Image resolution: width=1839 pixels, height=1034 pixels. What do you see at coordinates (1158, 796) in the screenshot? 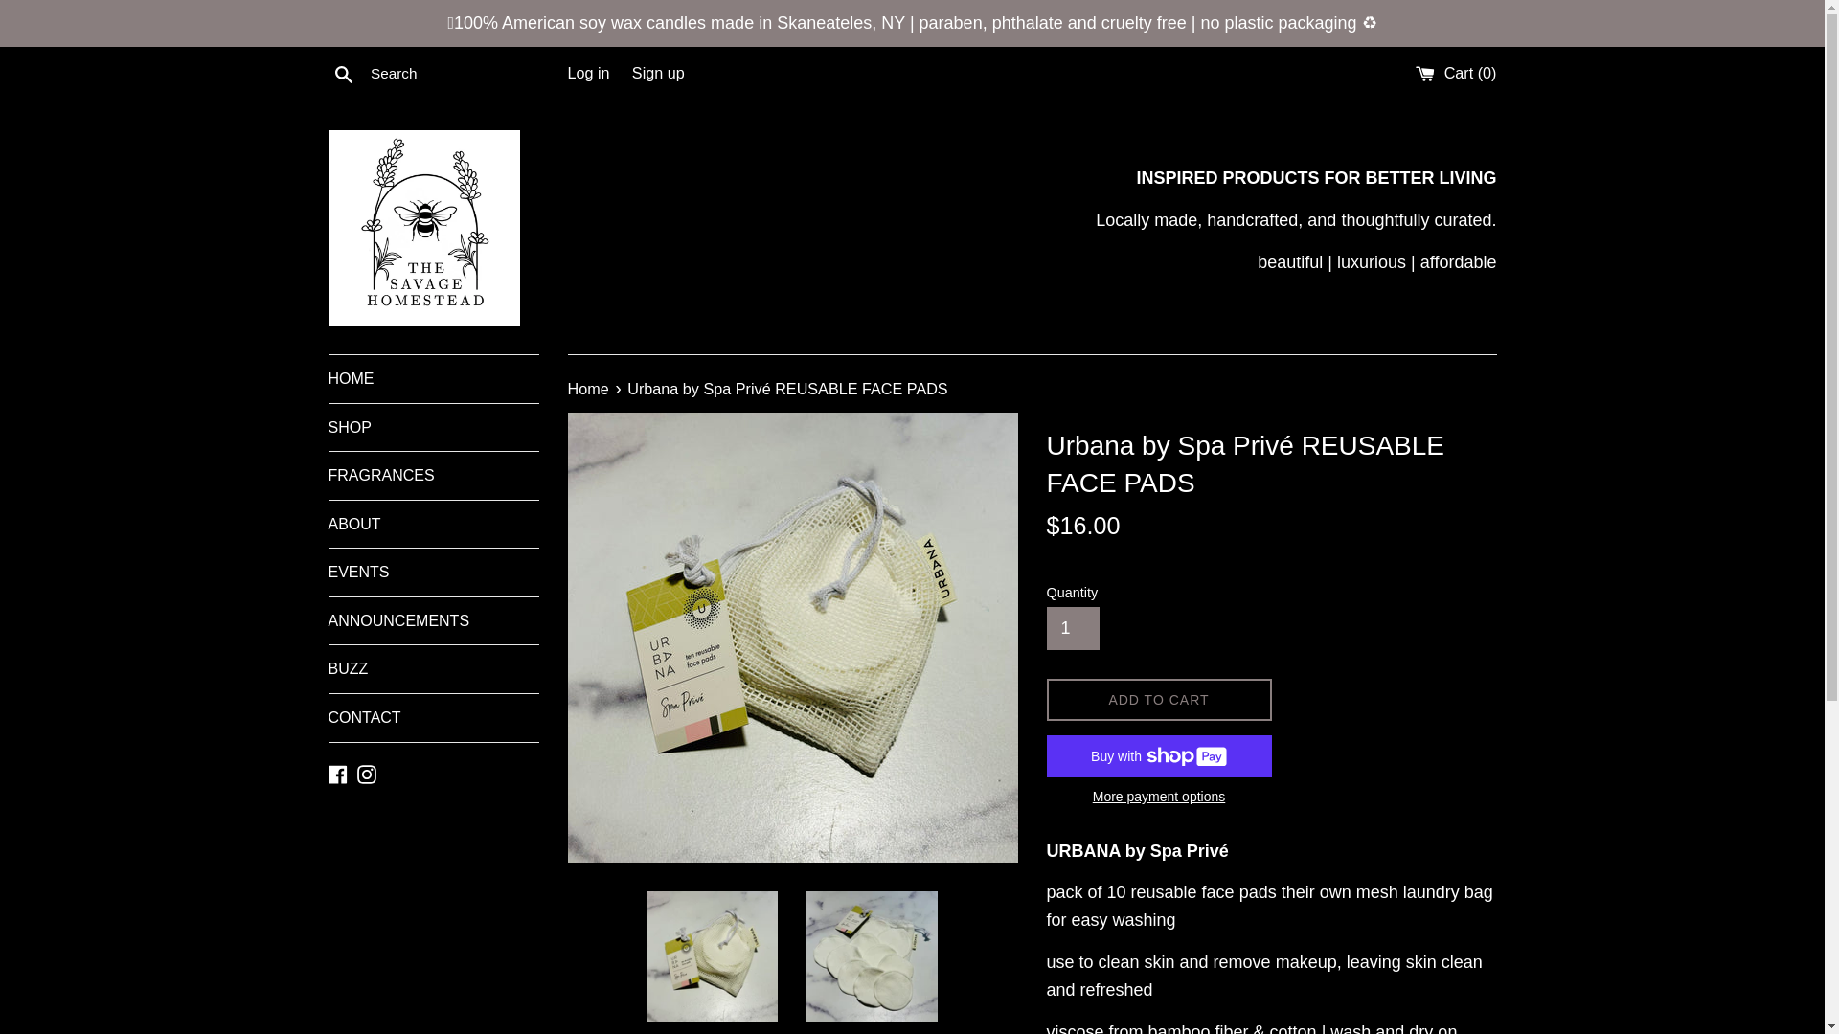
I see `More payment options` at bounding box center [1158, 796].